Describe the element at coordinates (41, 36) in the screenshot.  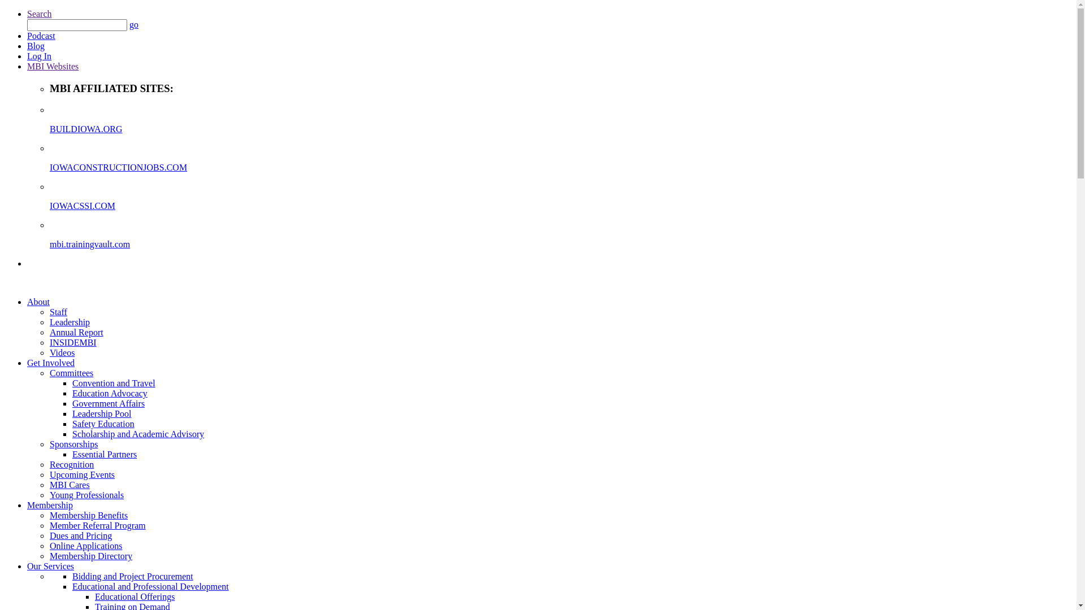
I see `Podcast` at that location.